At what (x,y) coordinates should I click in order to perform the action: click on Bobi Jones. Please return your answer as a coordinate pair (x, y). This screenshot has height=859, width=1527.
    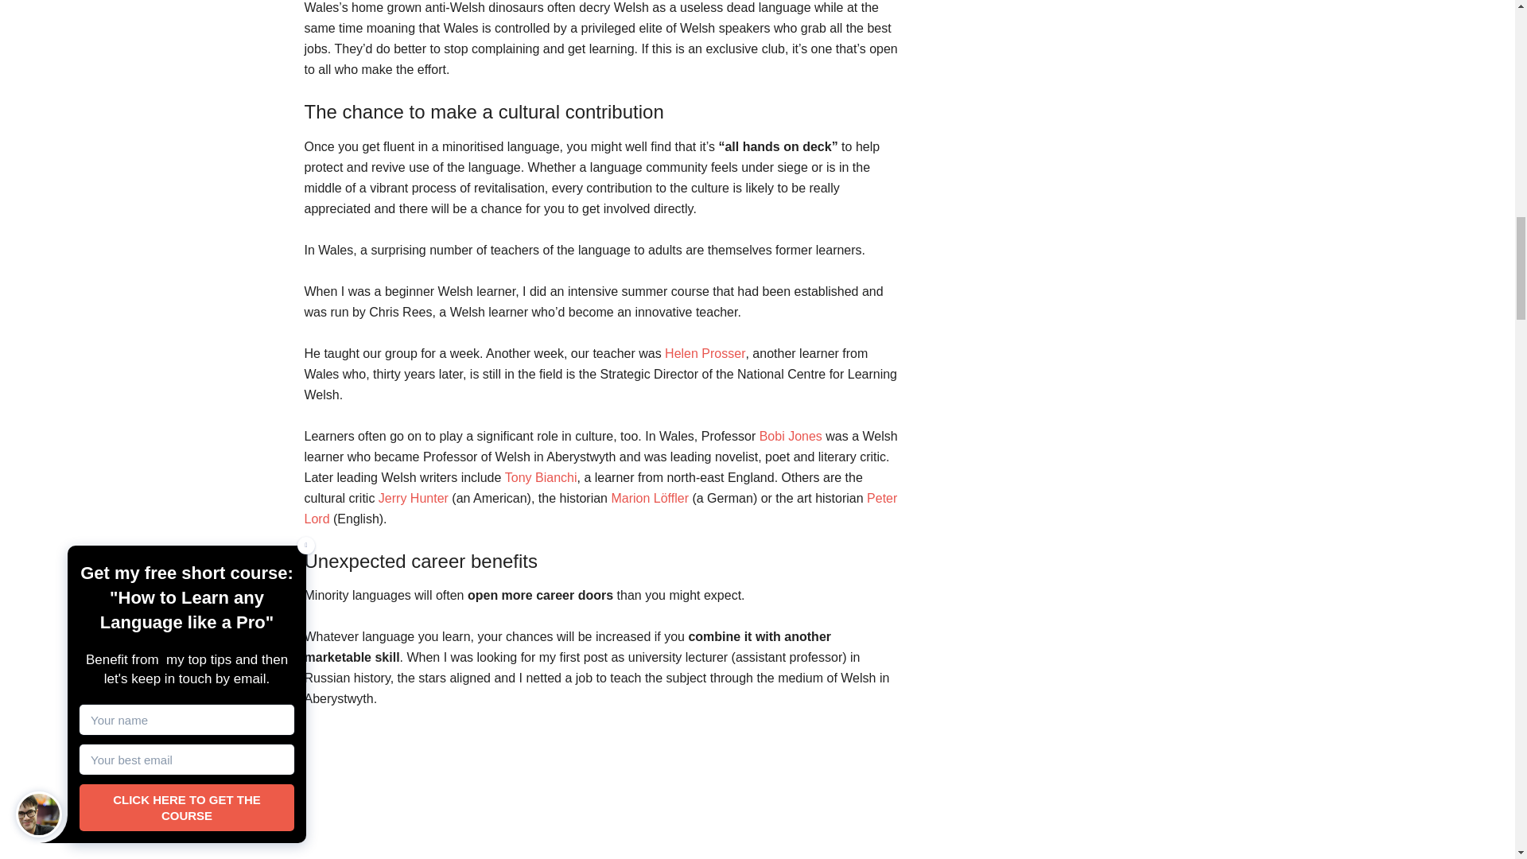
    Looking at the image, I should click on (791, 436).